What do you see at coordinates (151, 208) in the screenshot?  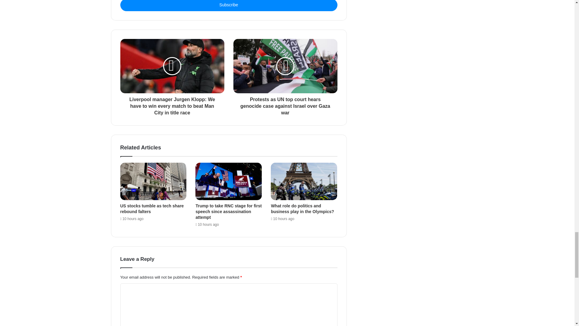 I see `US stocks tumble as tech share rebound falters` at bounding box center [151, 208].